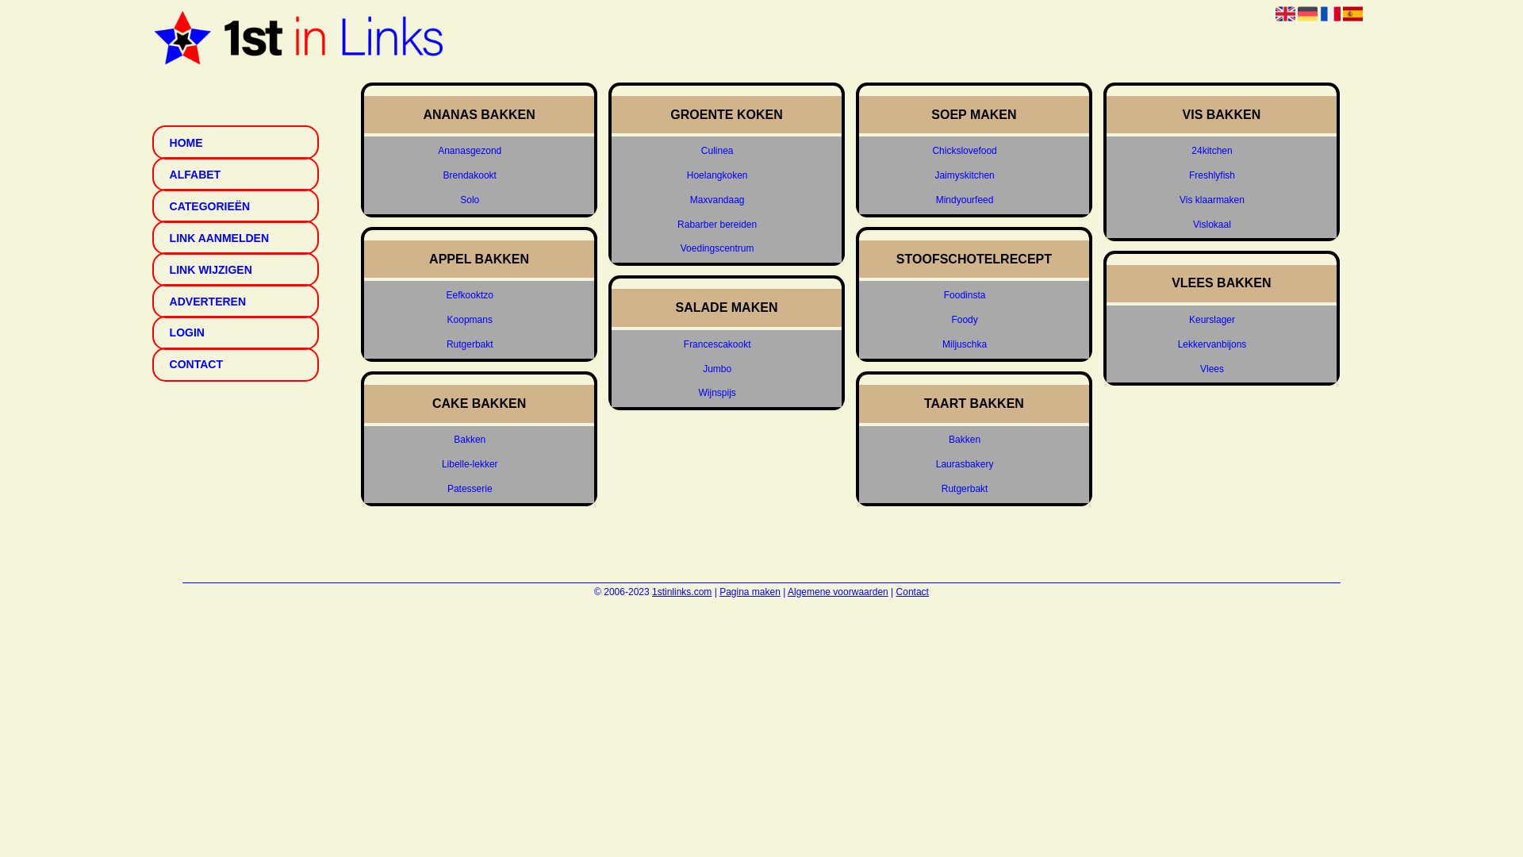 The width and height of the screenshot is (1523, 857). Describe the element at coordinates (750, 592) in the screenshot. I see `Pagina maken` at that location.